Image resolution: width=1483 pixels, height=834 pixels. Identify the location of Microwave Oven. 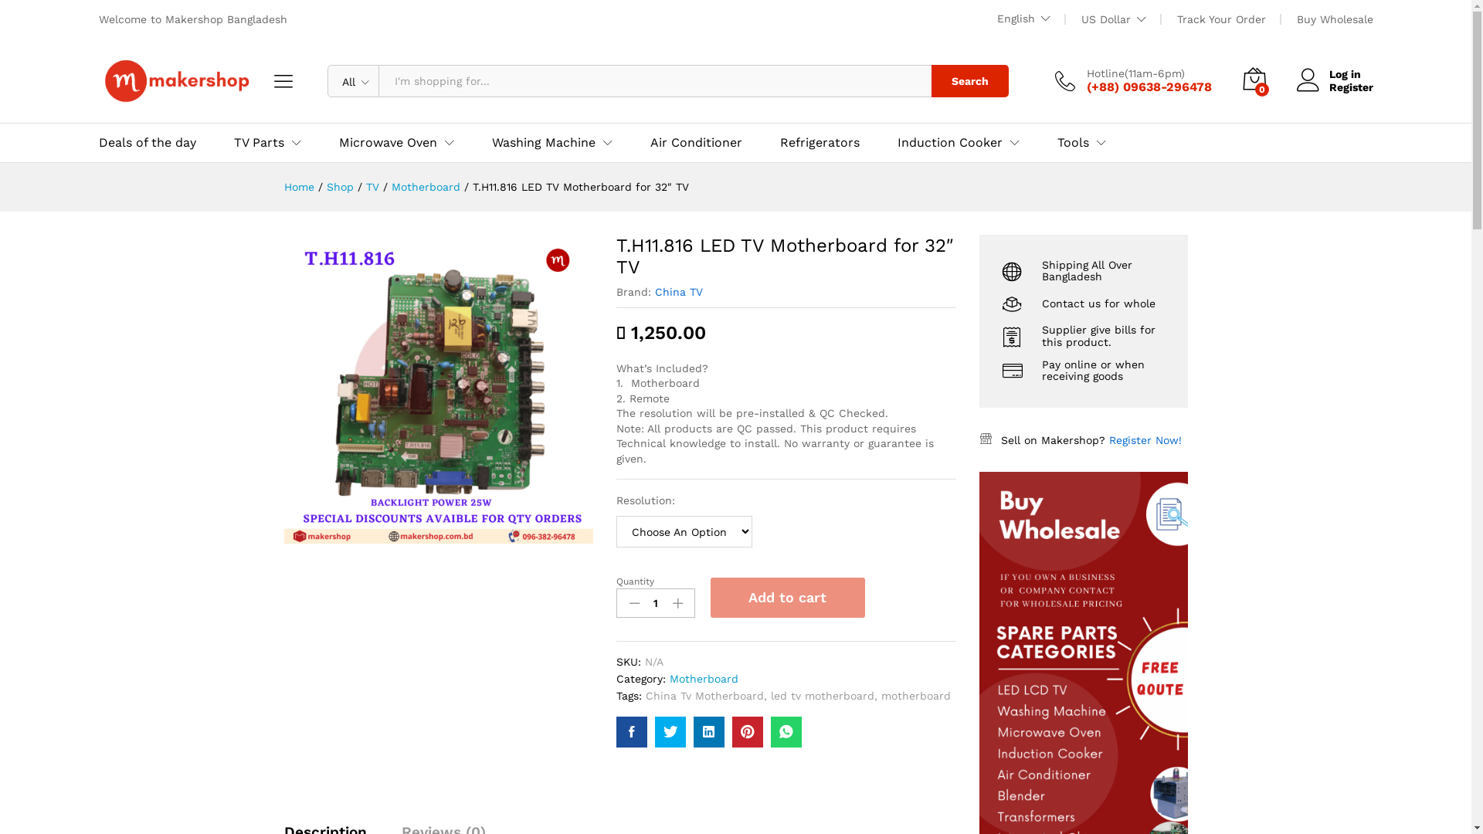
(388, 143).